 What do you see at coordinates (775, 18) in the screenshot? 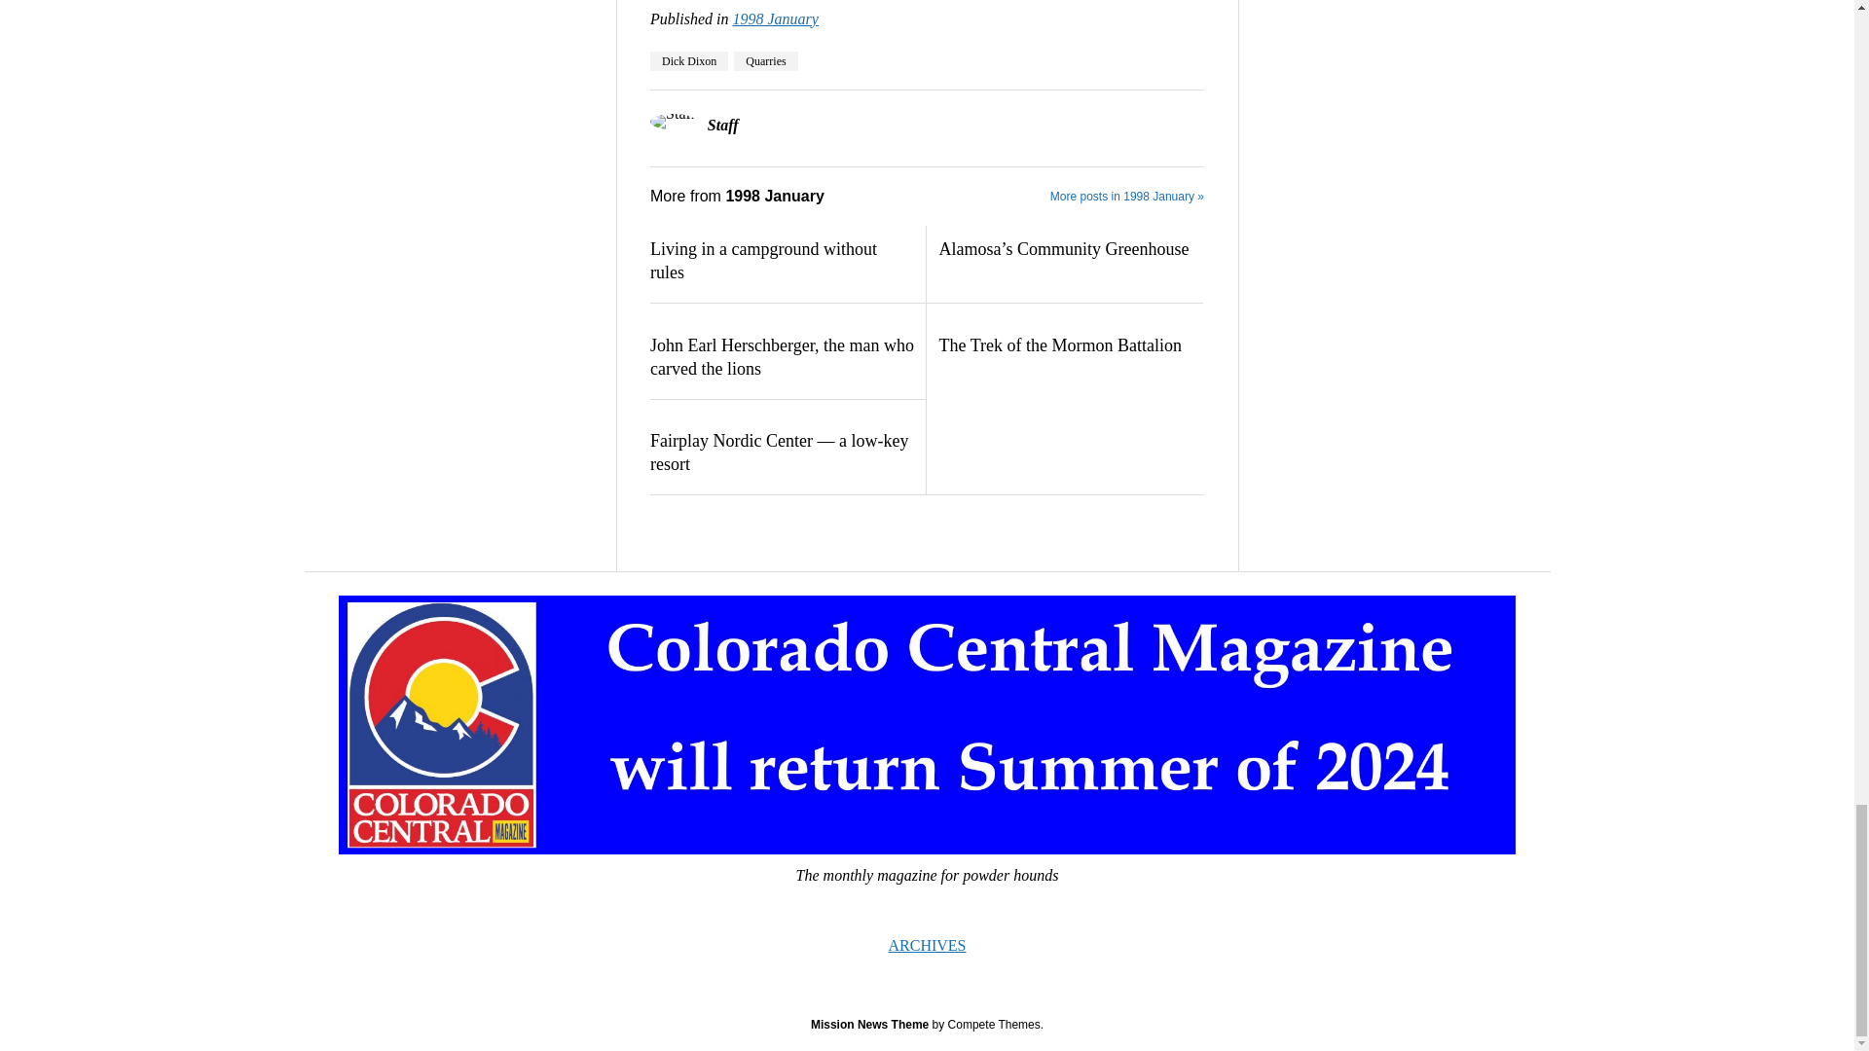
I see `1998 January` at bounding box center [775, 18].